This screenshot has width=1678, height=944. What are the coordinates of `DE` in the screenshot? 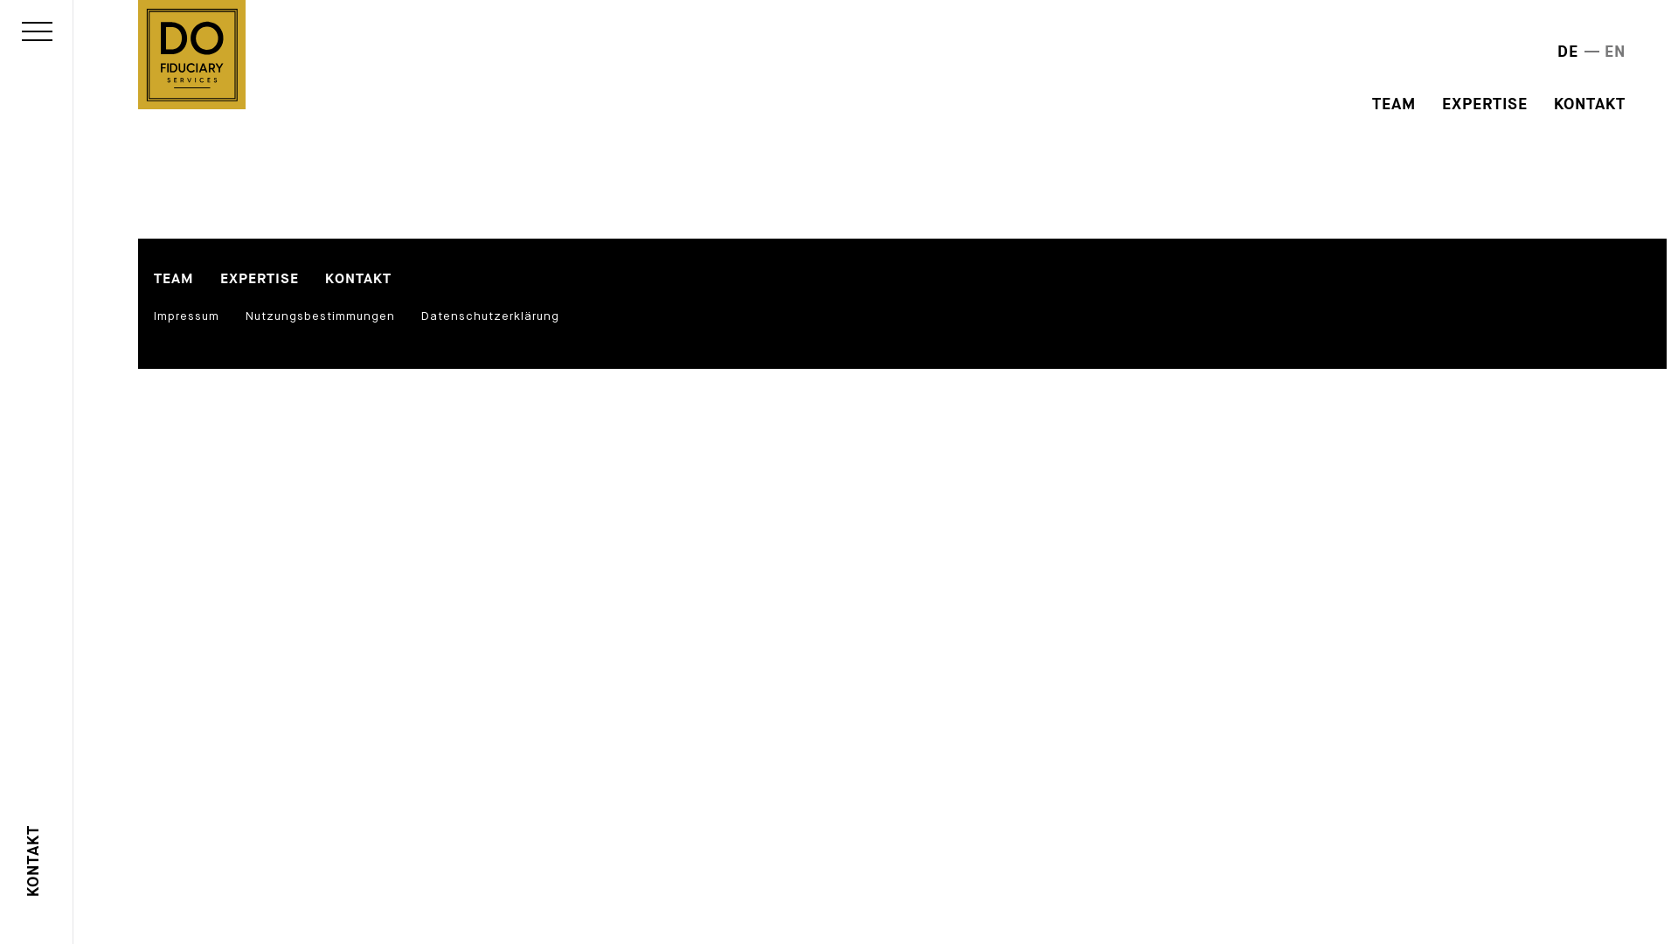 It's located at (1568, 52).